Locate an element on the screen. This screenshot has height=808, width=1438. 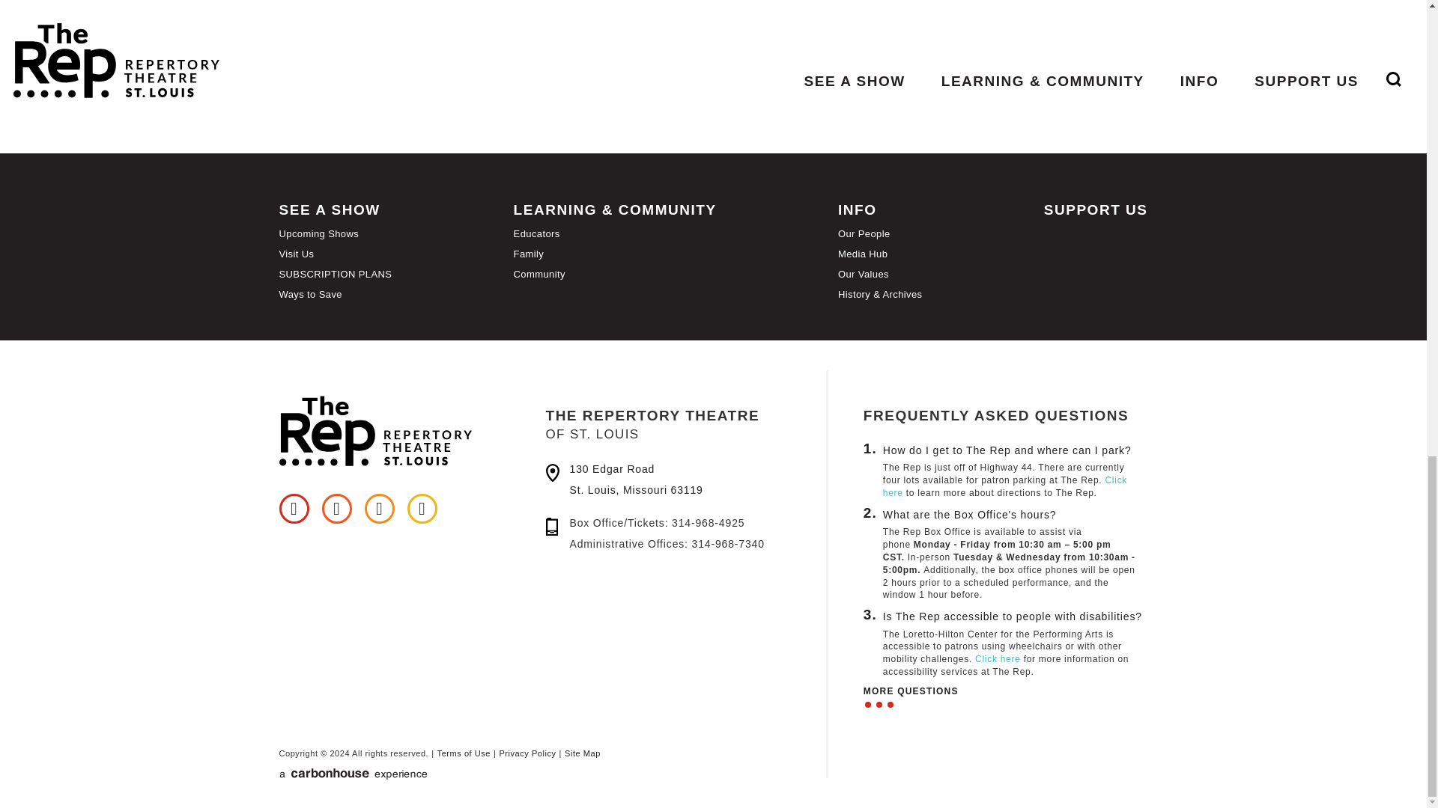
youtube is located at coordinates (422, 508).